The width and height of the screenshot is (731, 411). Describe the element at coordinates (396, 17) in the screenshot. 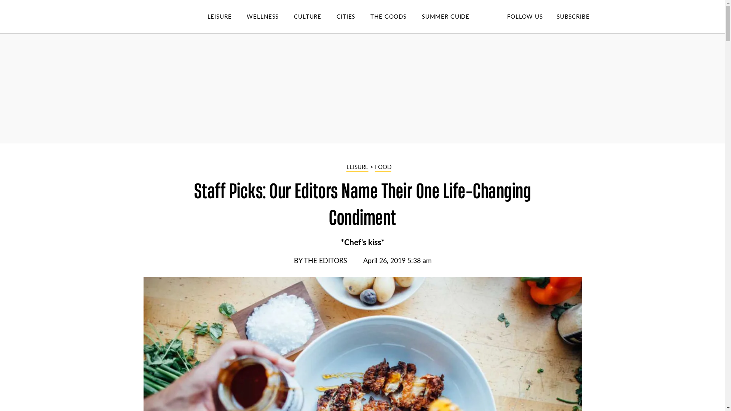

I see `THE GOODS` at that location.